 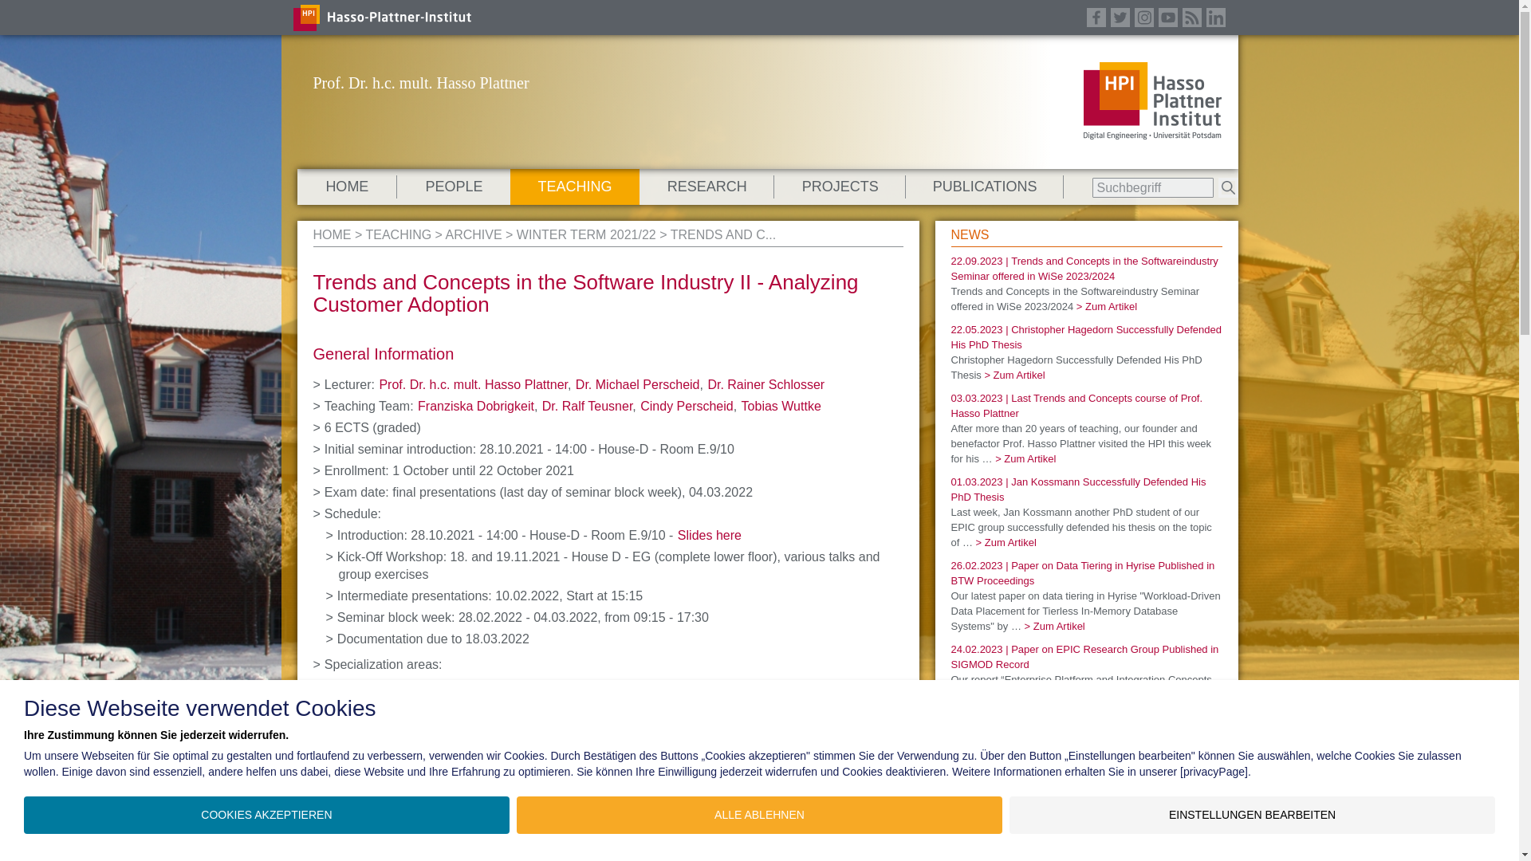 What do you see at coordinates (399, 234) in the screenshot?
I see `Teaching` at bounding box center [399, 234].